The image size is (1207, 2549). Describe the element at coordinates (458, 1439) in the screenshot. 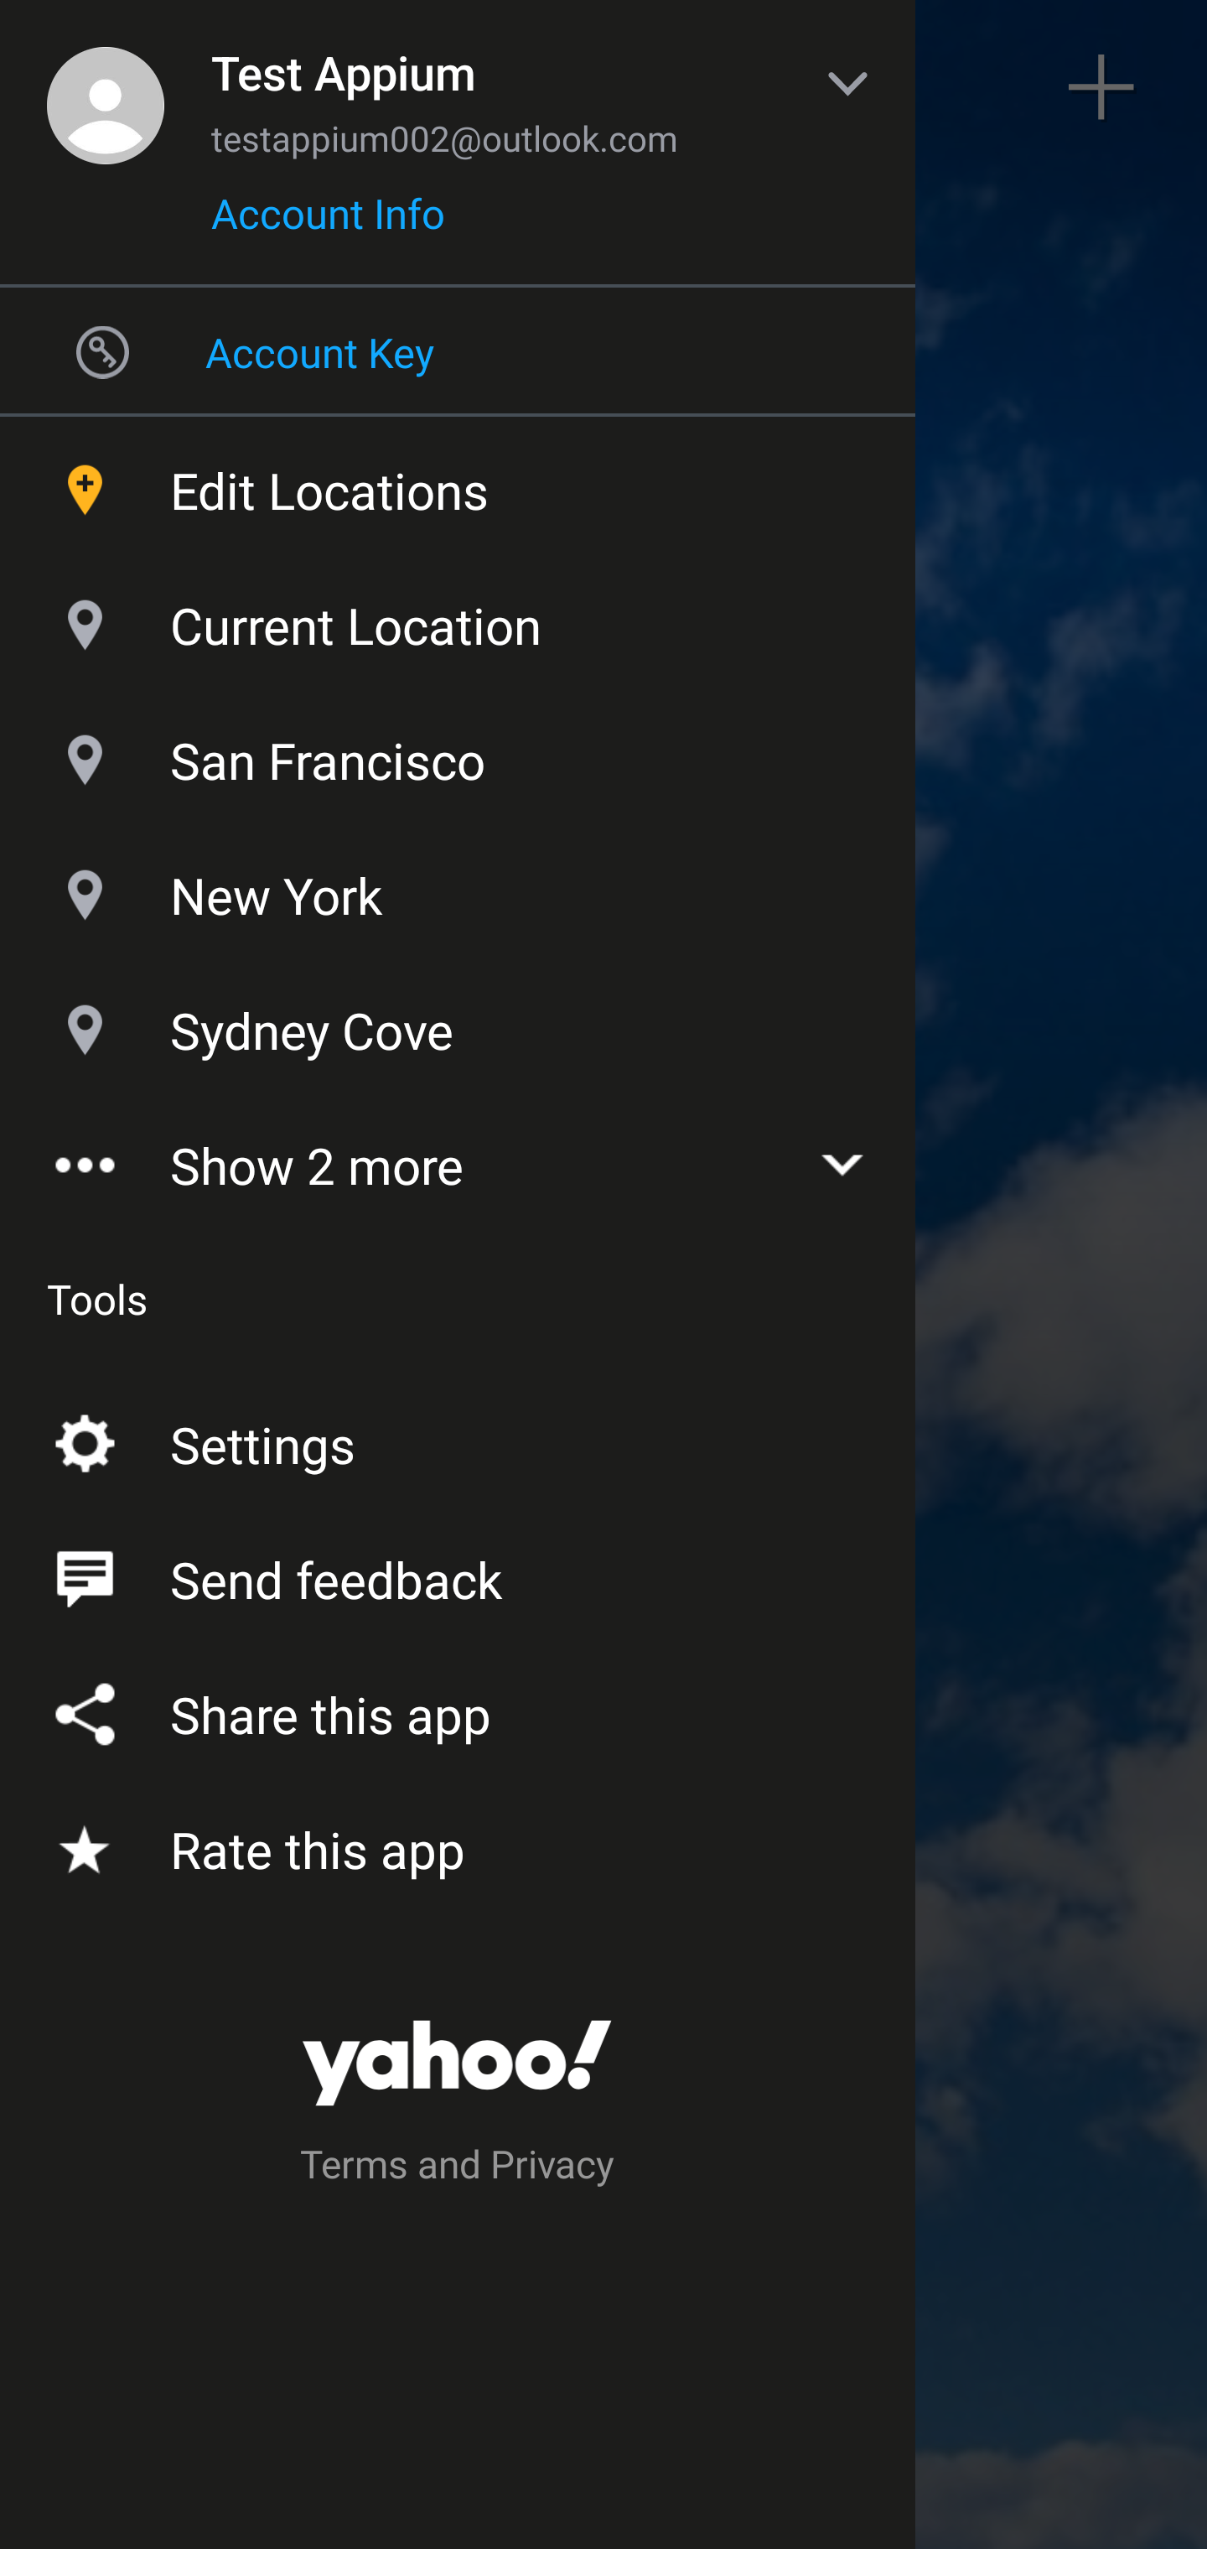

I see `Settings` at that location.